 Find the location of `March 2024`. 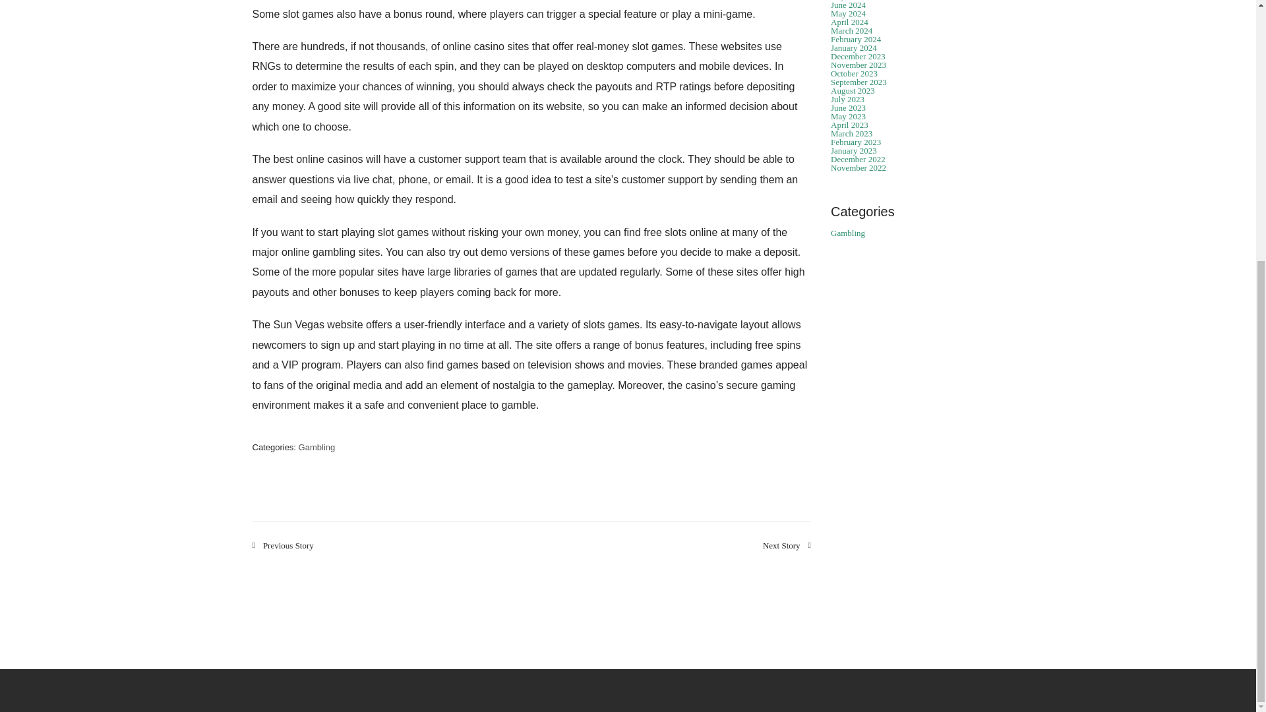

March 2024 is located at coordinates (851, 30).